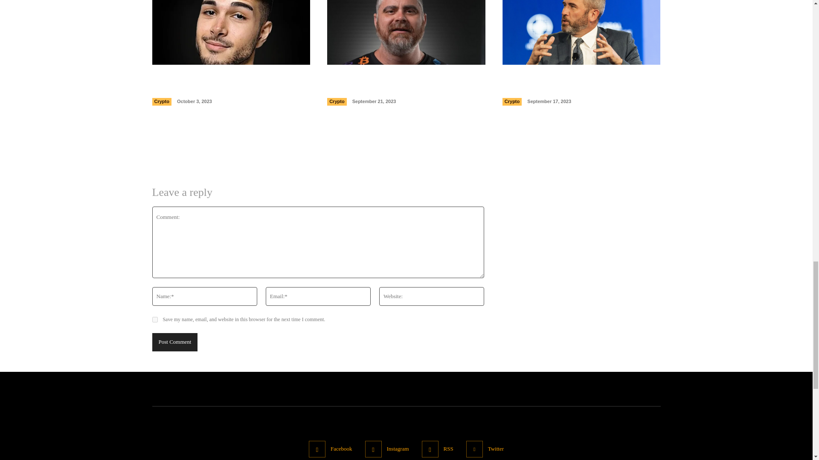  I want to click on Post Comment, so click(174, 342).